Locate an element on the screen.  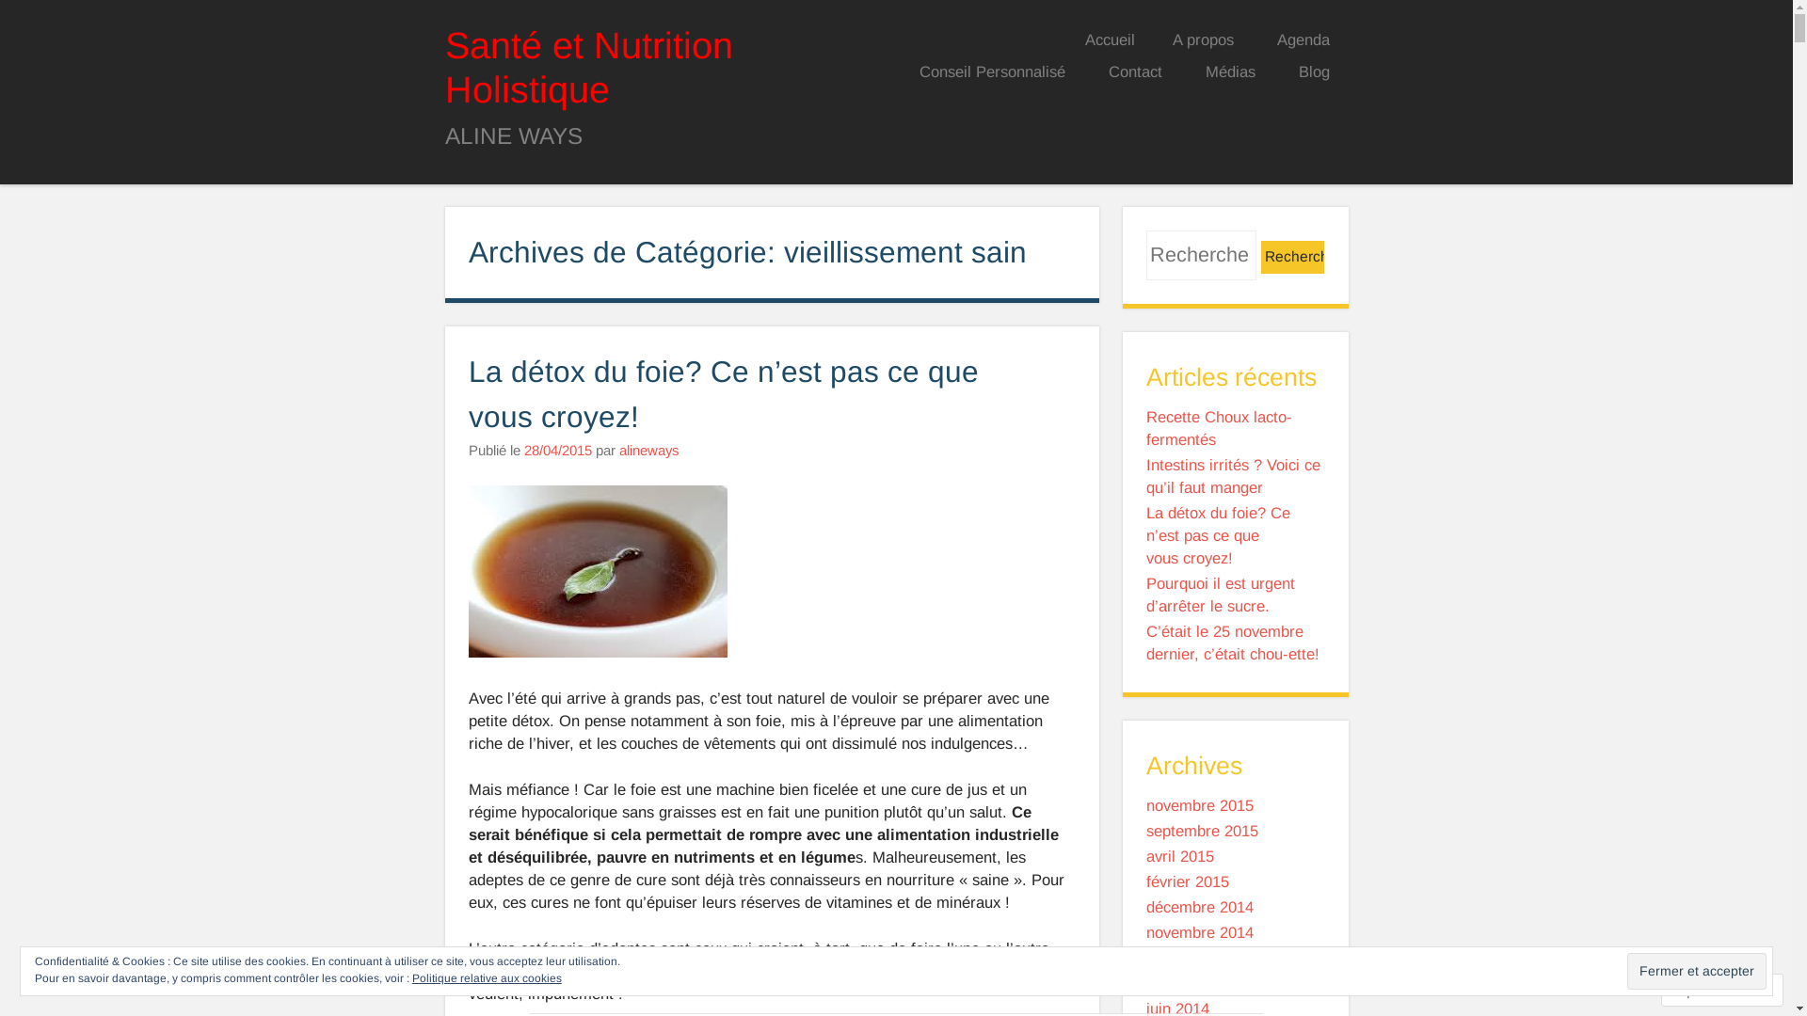
Politique relative aux cookies is located at coordinates (488, 978).